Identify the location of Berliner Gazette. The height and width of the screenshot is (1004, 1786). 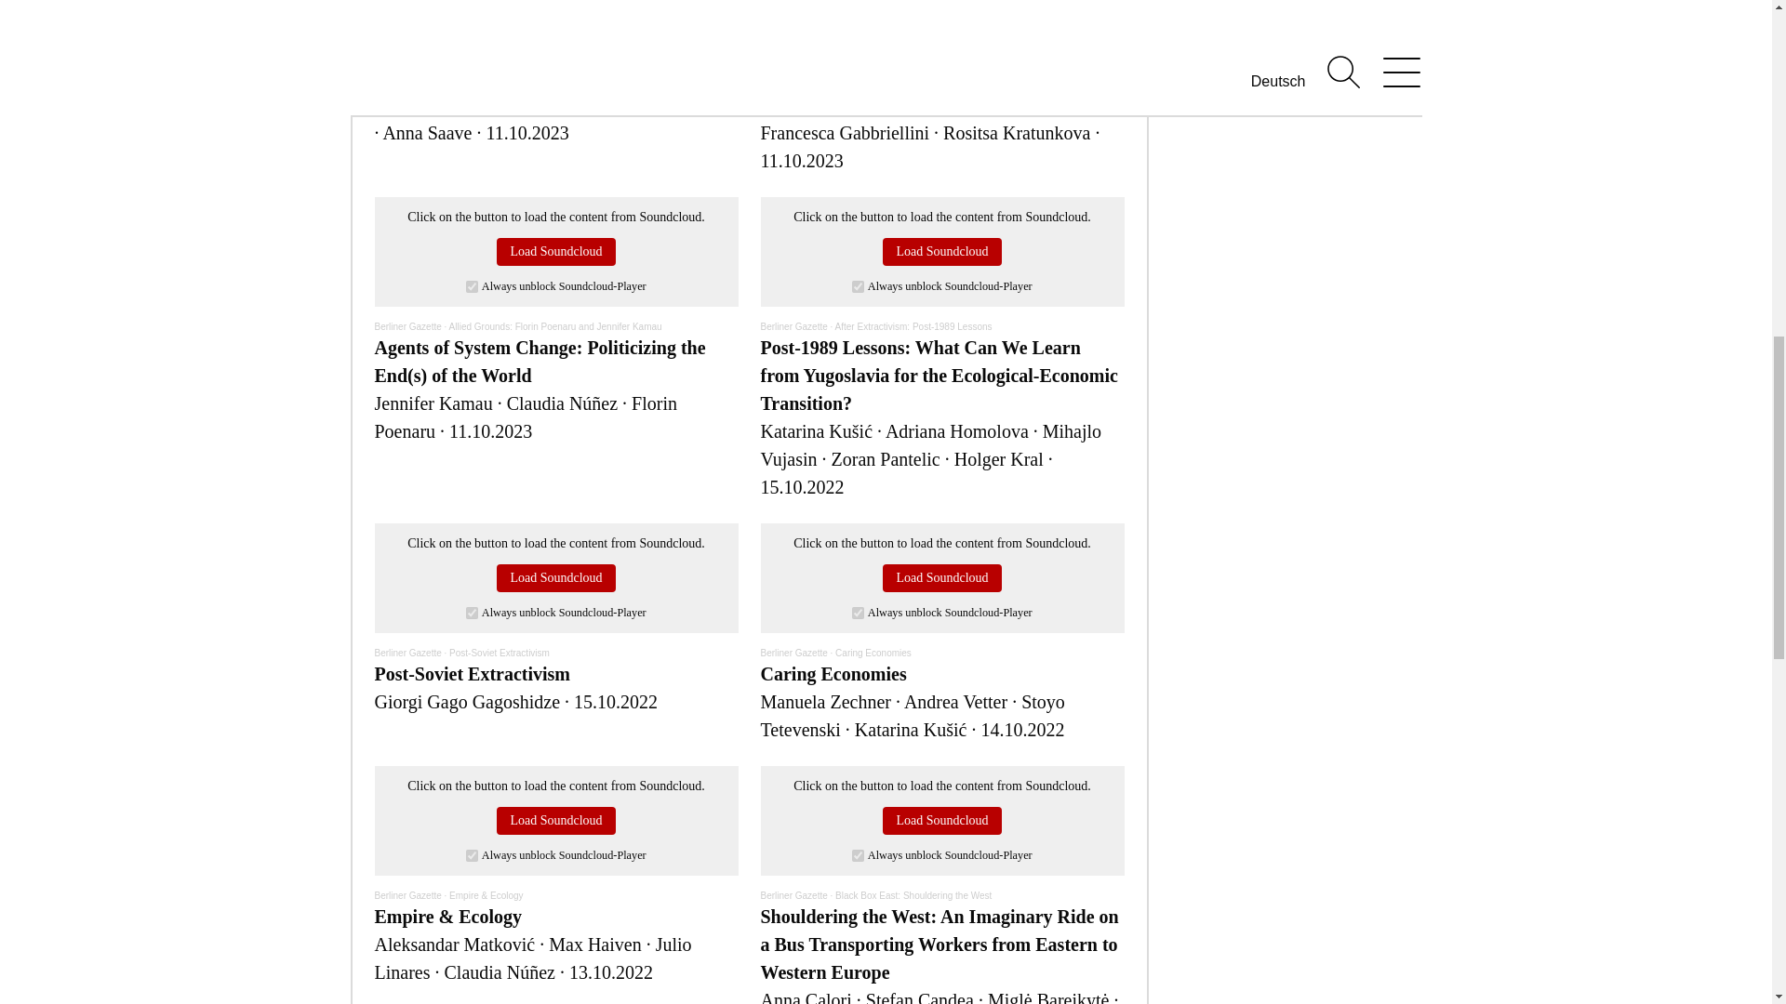
(407, 28).